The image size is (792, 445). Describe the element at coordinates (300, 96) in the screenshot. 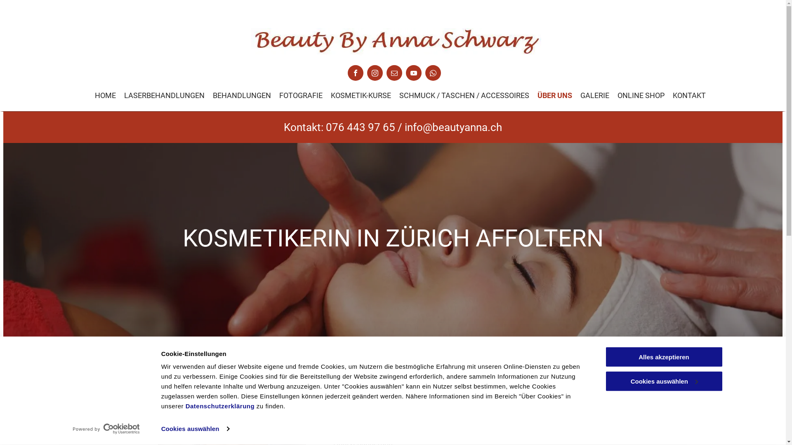

I see `FOTOGRAFIE` at that location.